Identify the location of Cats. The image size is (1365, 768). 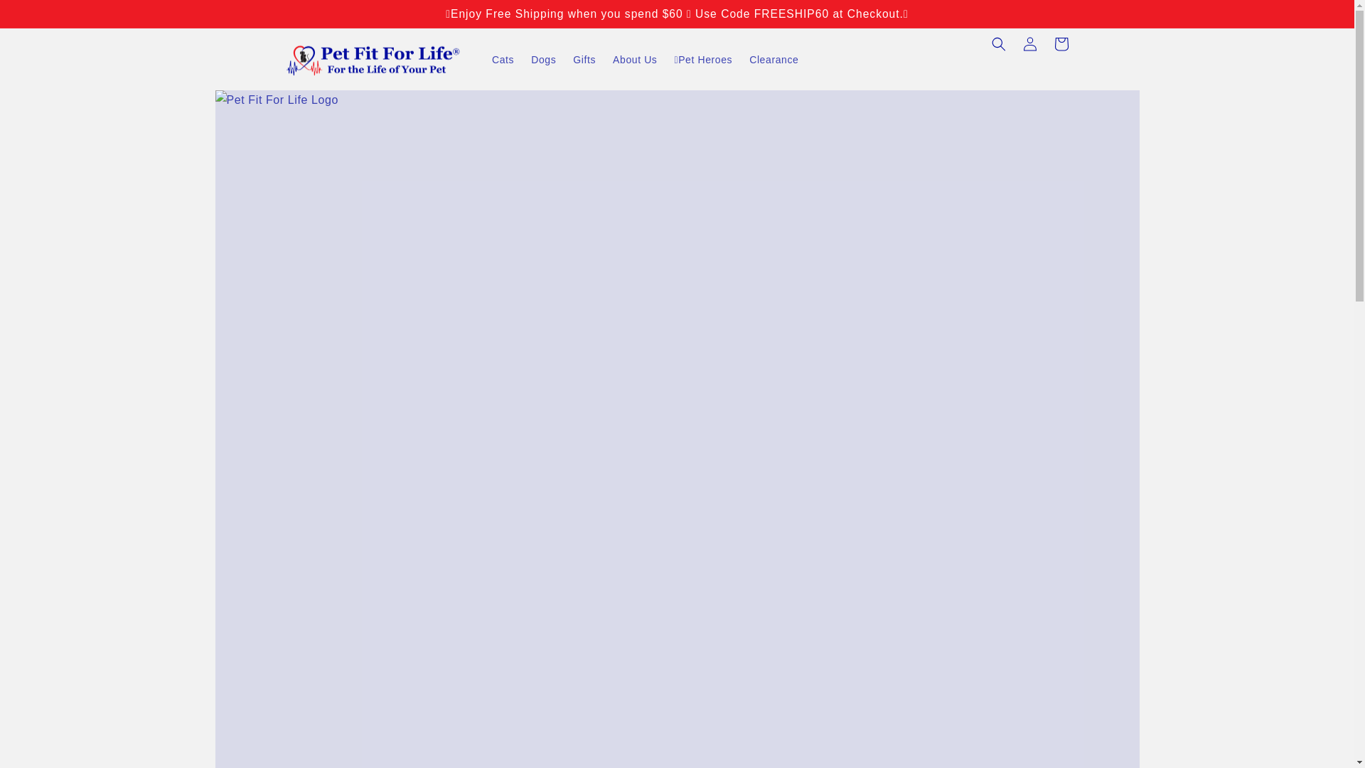
(503, 59).